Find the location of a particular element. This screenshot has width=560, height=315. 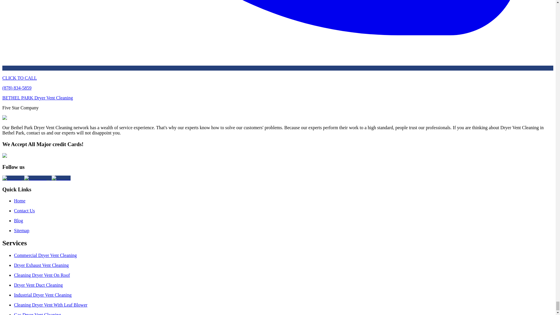

Instagram is located at coordinates (13, 178).